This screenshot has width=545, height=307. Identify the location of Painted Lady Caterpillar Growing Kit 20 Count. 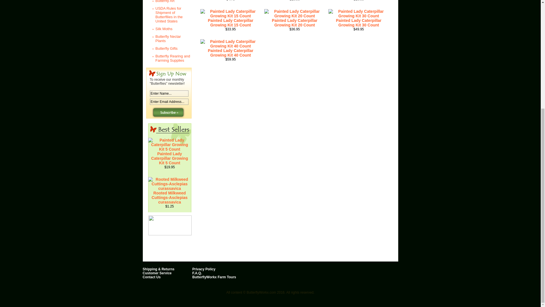
(295, 14).